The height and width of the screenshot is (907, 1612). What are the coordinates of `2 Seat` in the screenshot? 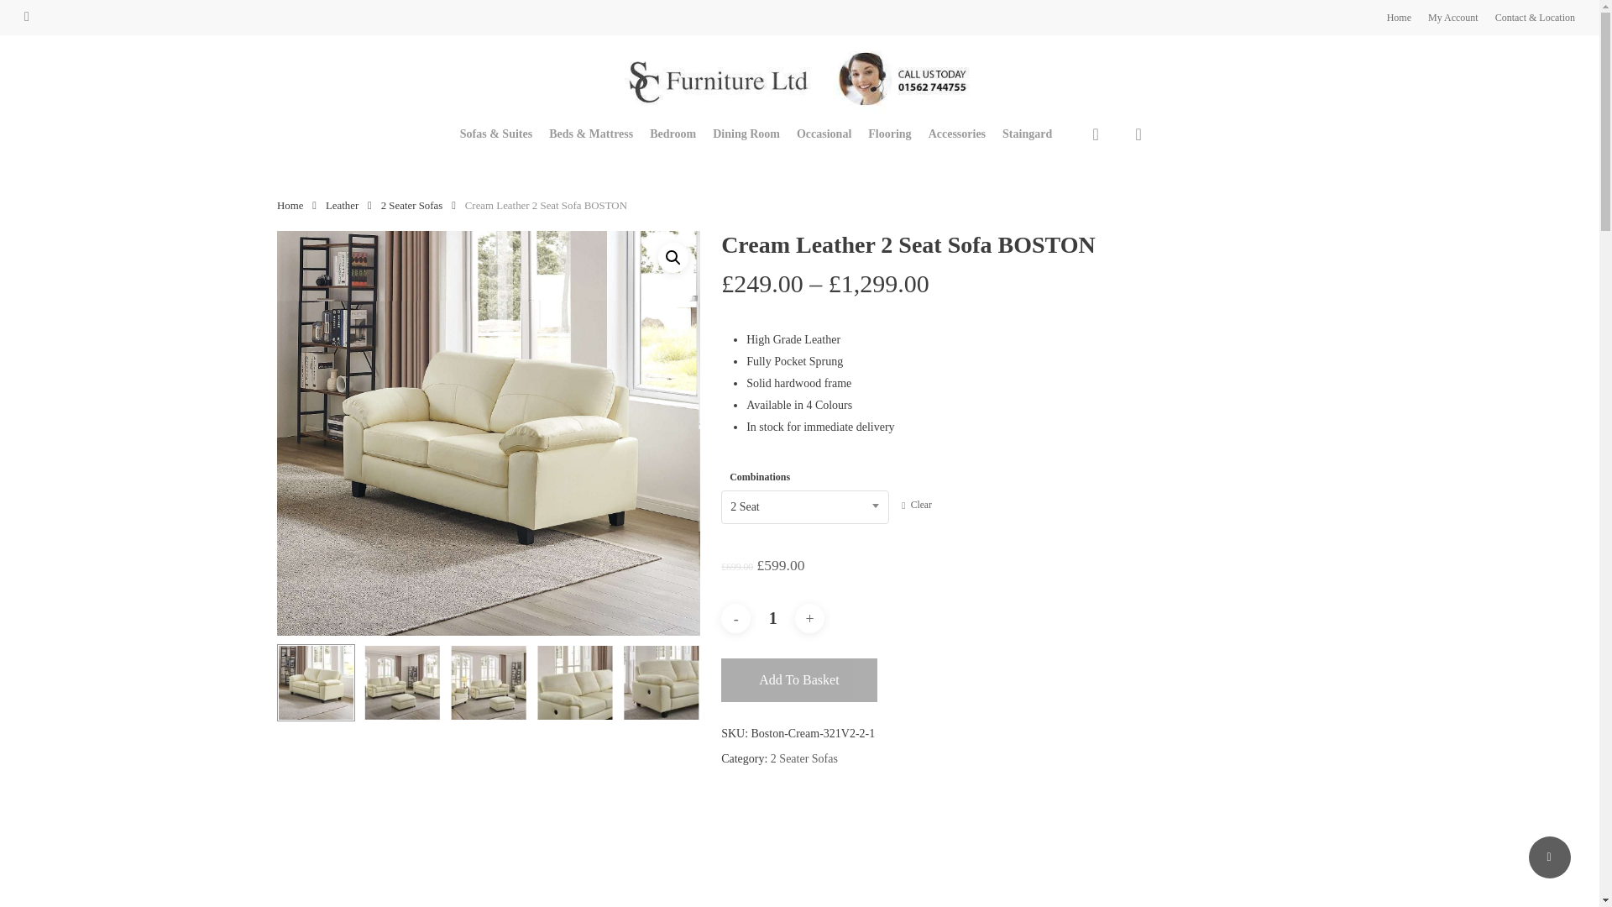 It's located at (804, 506).